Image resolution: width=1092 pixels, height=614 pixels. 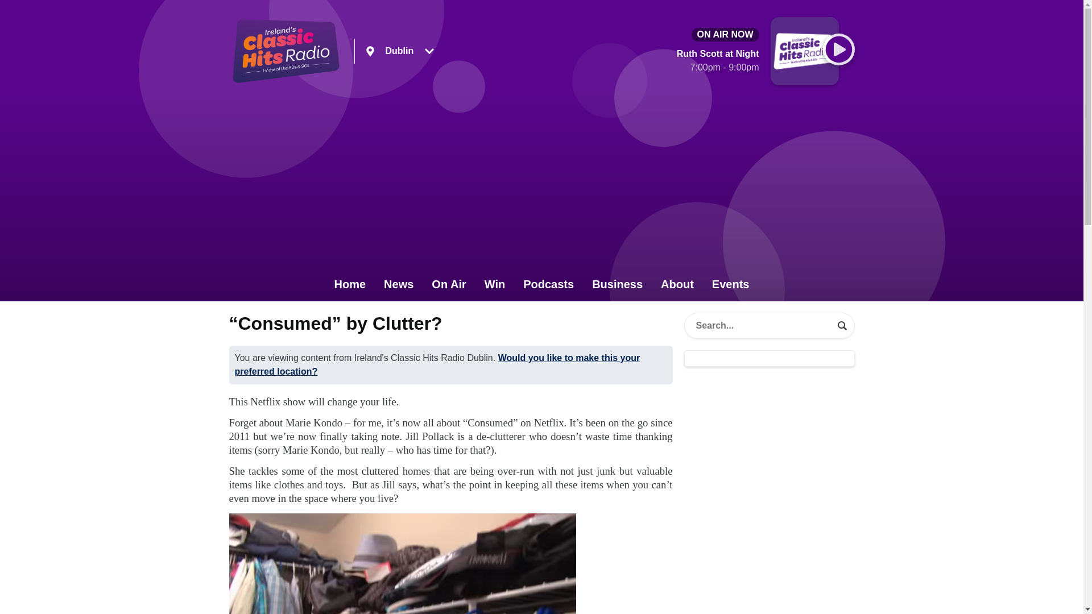 I want to click on On Air, so click(x=449, y=284).